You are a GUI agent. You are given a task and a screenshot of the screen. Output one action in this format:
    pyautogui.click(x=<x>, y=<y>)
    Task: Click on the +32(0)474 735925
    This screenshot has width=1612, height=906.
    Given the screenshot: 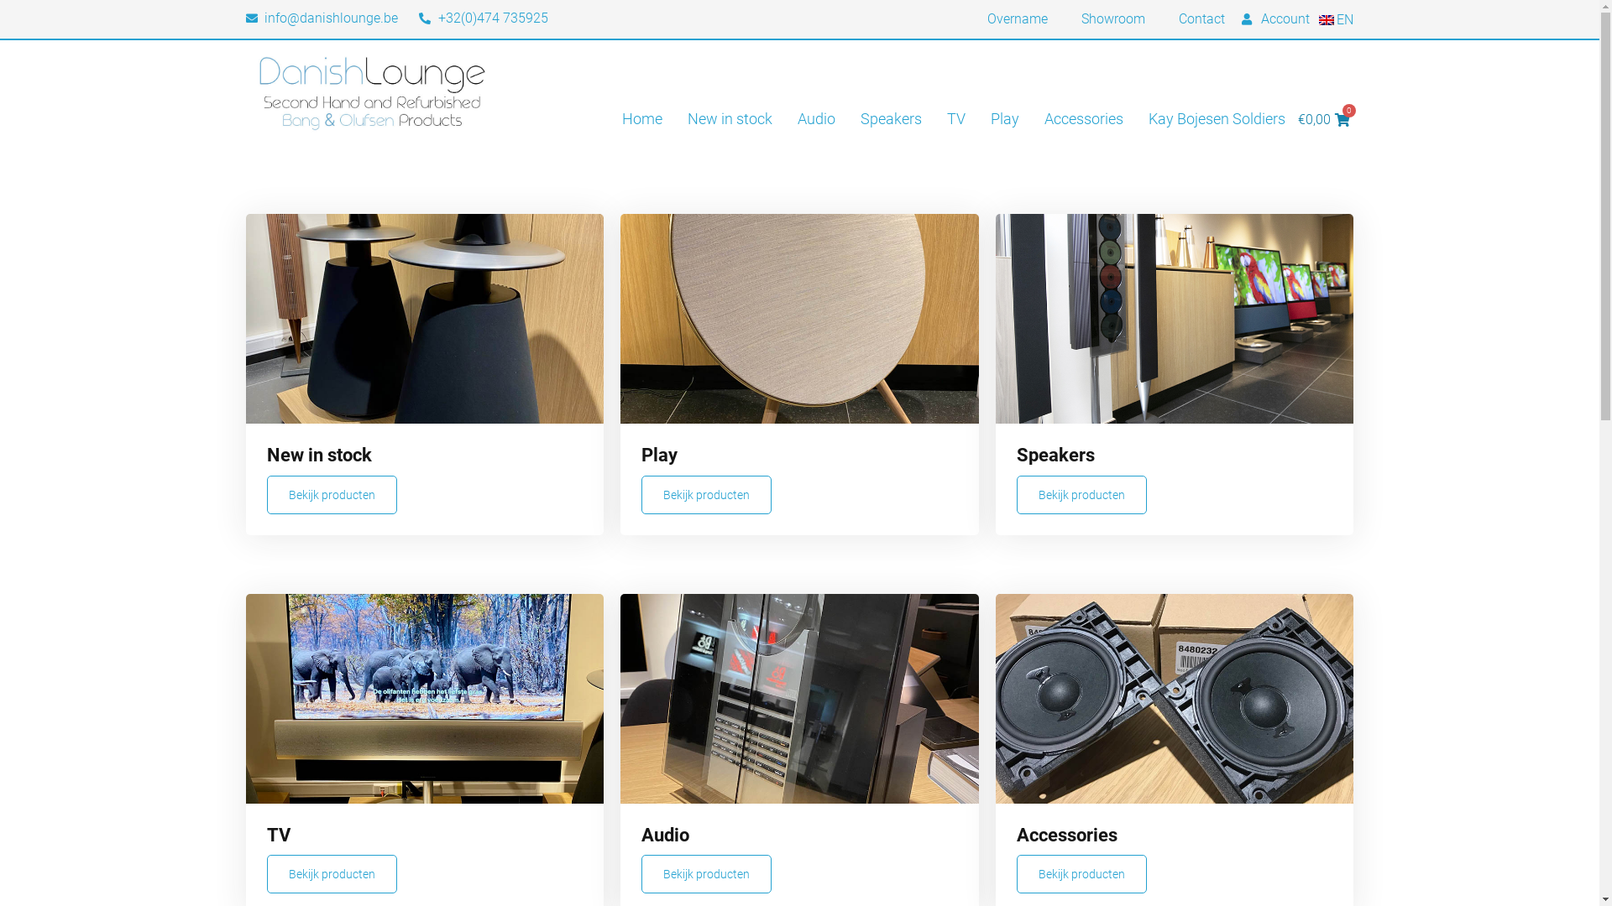 What is the action you would take?
    pyautogui.click(x=484, y=18)
    